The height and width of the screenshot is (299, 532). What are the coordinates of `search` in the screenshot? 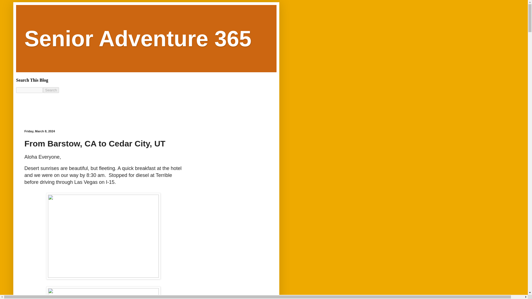 It's located at (51, 90).